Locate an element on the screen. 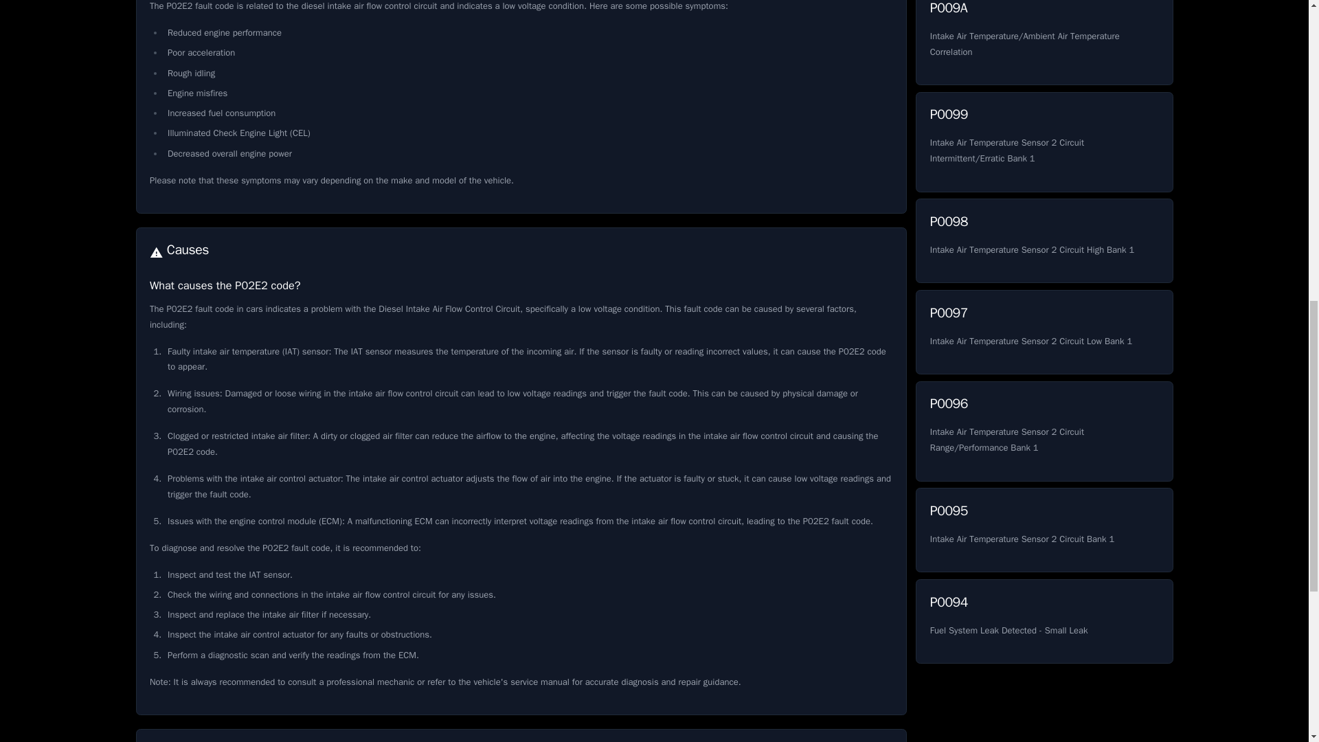 The height and width of the screenshot is (742, 1319). P0096 is located at coordinates (1044, 621).